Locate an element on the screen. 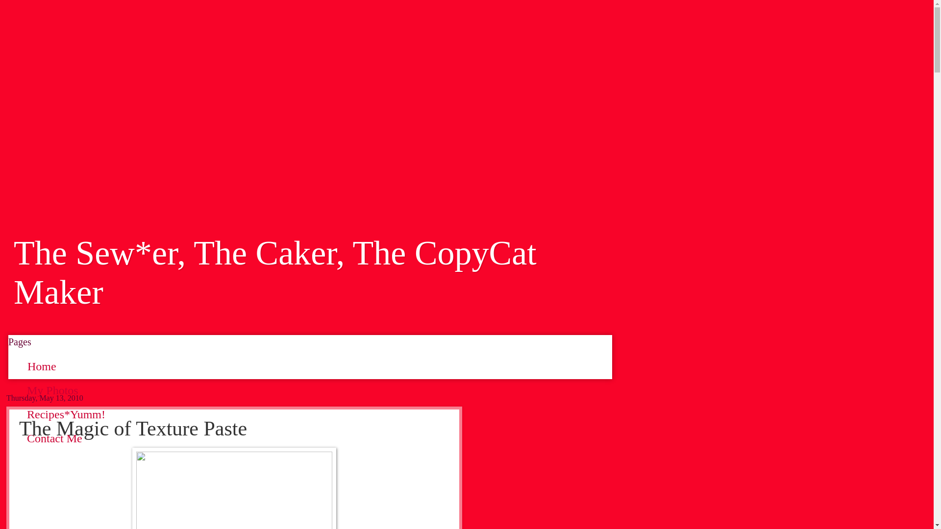 This screenshot has height=529, width=941. My Photos is located at coordinates (52, 390).